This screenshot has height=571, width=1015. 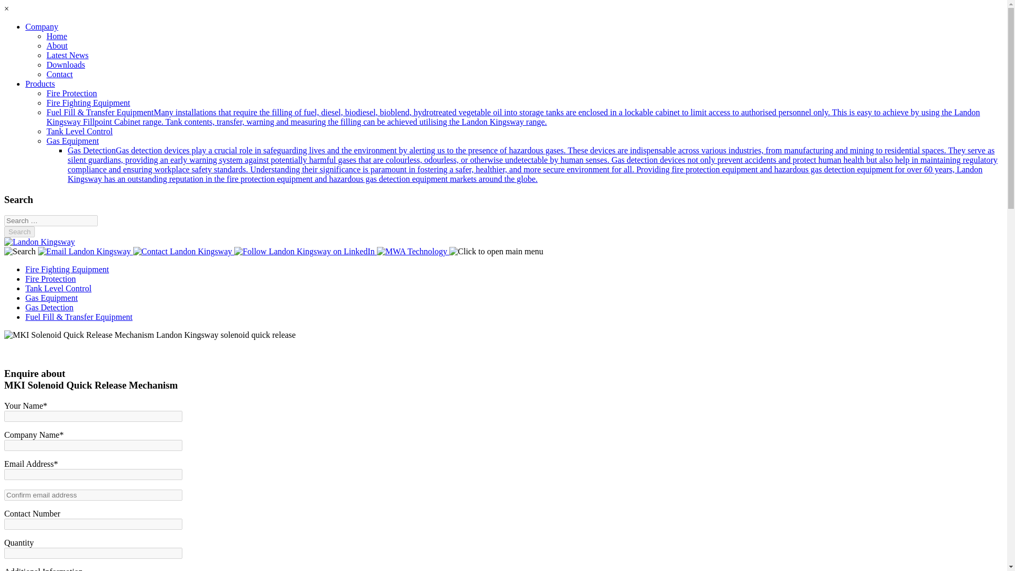 What do you see at coordinates (67, 270) in the screenshot?
I see `Fire Fighting Equipment` at bounding box center [67, 270].